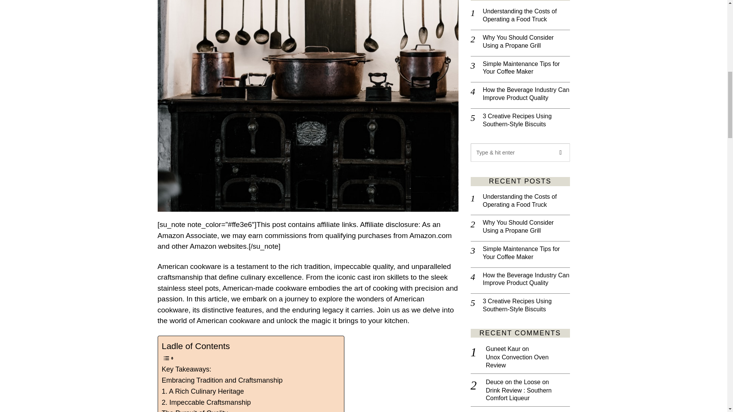 This screenshot has height=412, width=733. I want to click on Key Takeaways:, so click(187, 369).